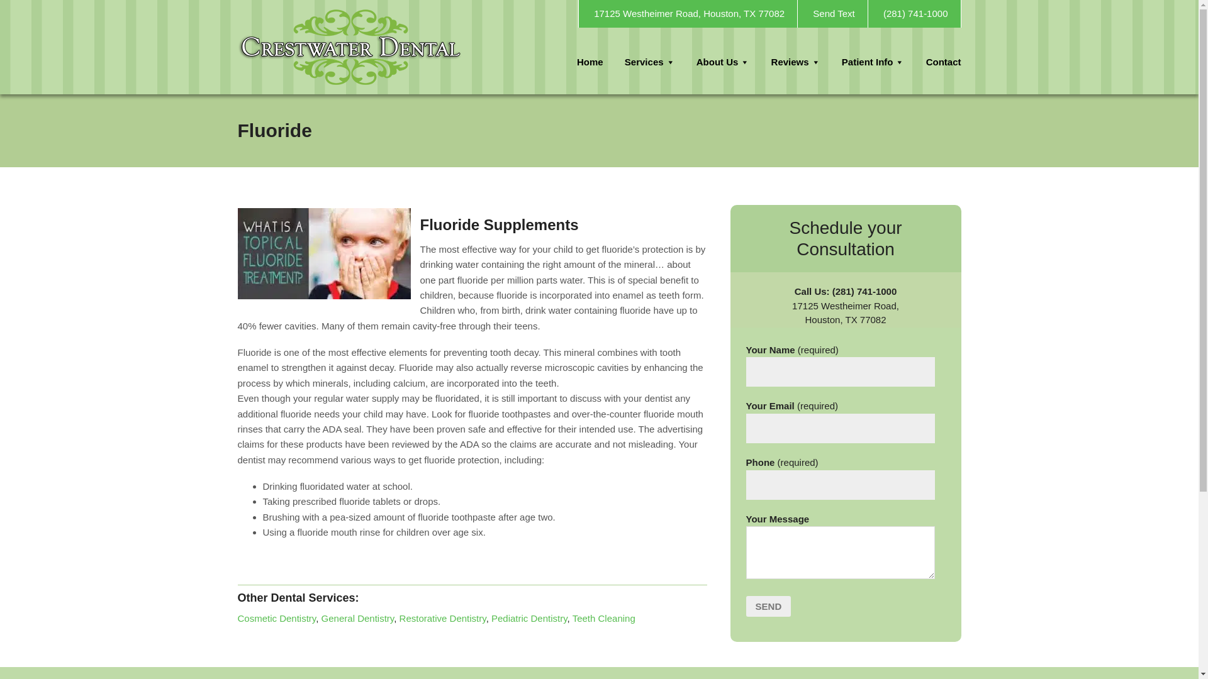 The image size is (1208, 679). Describe the element at coordinates (688, 14) in the screenshot. I see `Location` at that location.